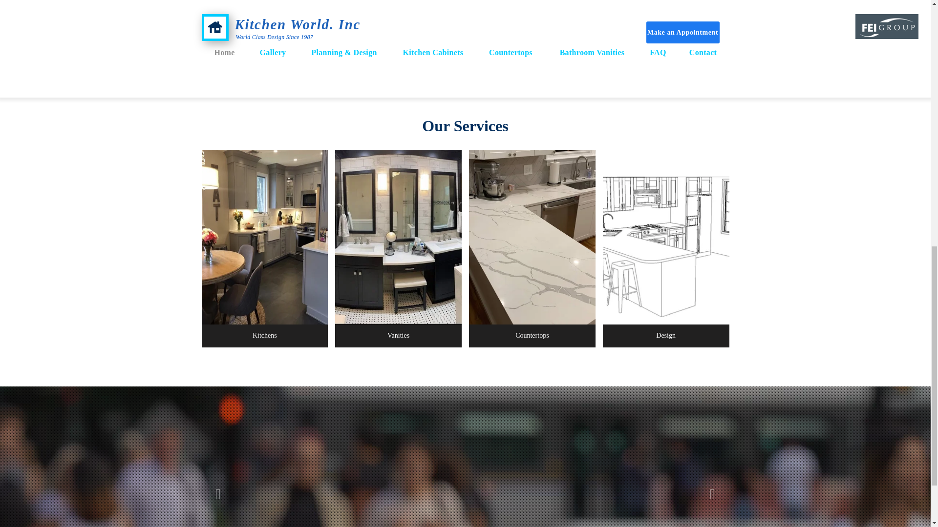 The width and height of the screenshot is (938, 527). Describe the element at coordinates (264, 336) in the screenshot. I see `Kitchens` at that location.